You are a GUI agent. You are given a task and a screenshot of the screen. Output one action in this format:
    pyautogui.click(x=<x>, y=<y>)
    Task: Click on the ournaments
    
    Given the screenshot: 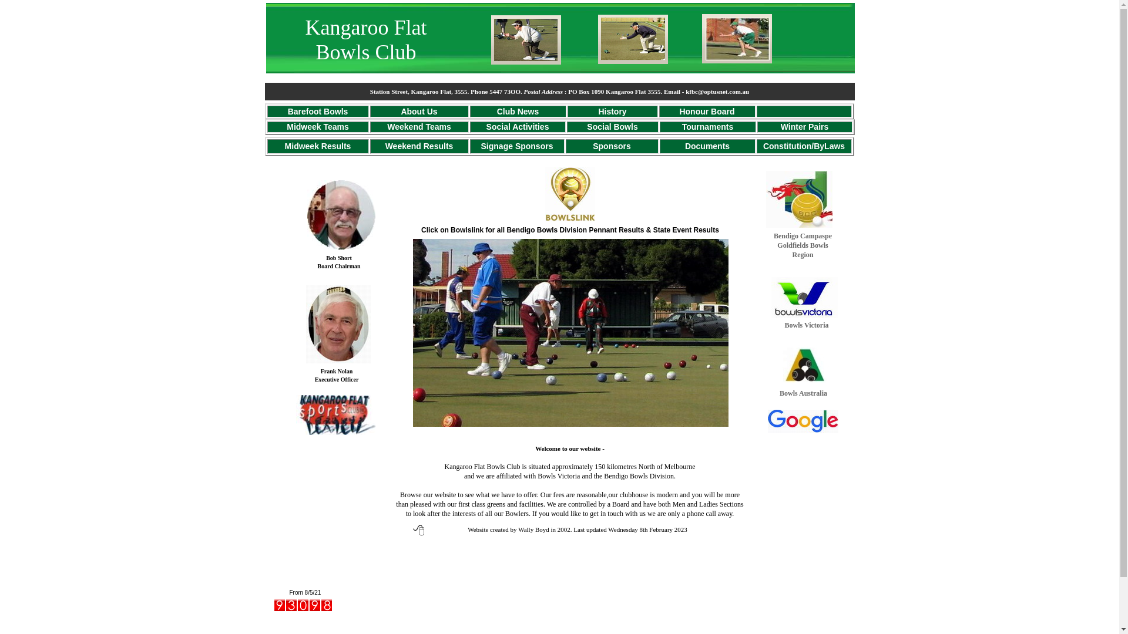 What is the action you would take?
    pyautogui.click(x=710, y=127)
    